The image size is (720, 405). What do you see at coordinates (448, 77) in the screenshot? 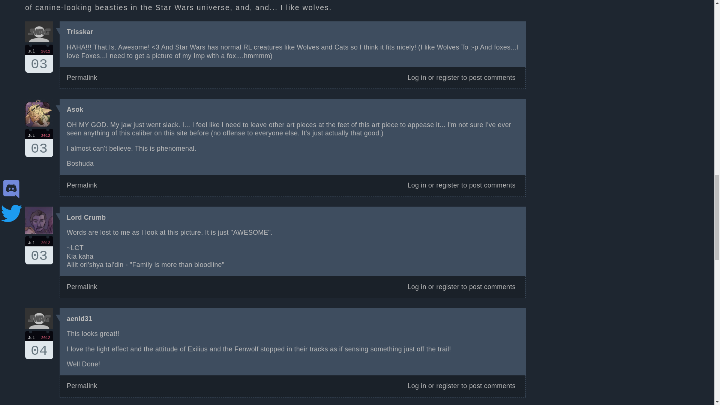
I see `register` at bounding box center [448, 77].